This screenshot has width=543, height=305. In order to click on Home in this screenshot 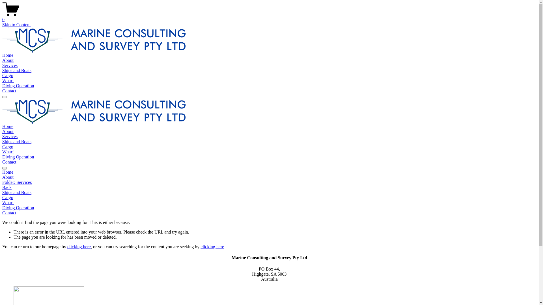, I will do `click(8, 127)`.